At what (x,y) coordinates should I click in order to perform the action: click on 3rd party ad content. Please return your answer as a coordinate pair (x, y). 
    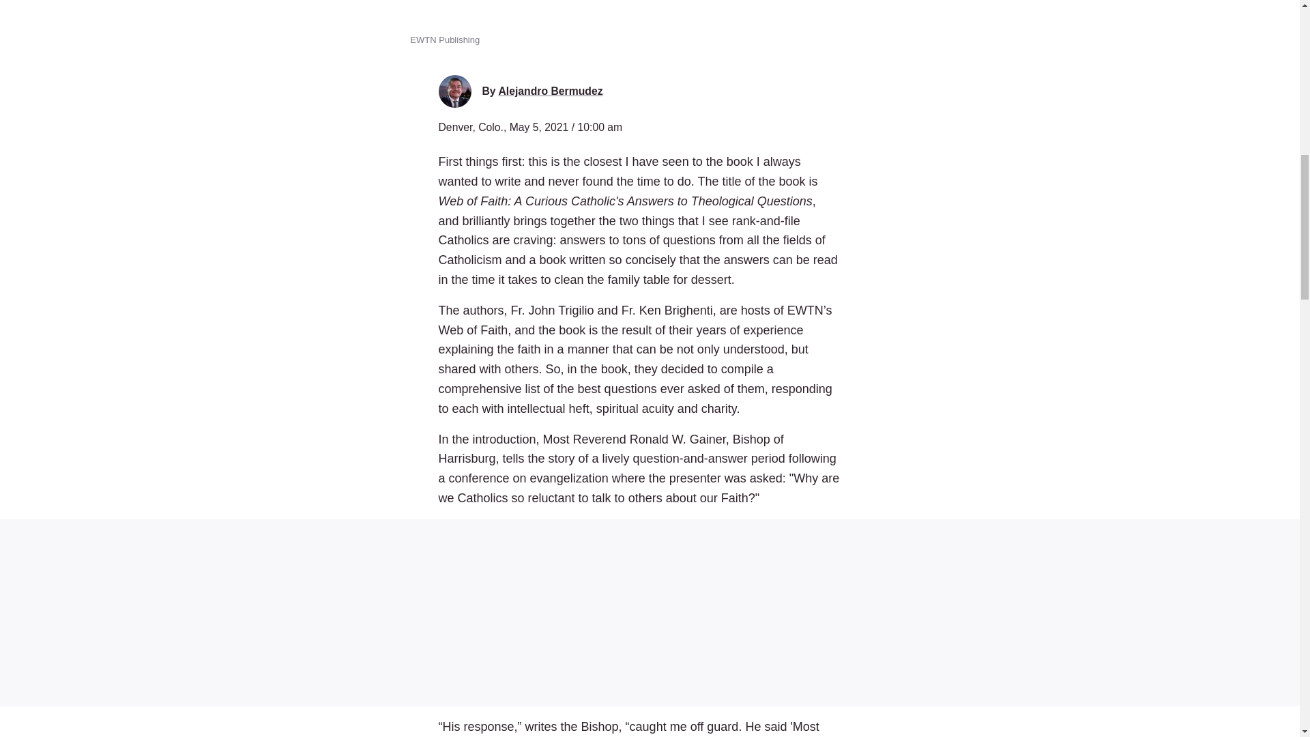
    Looking at the image, I should click on (650, 613).